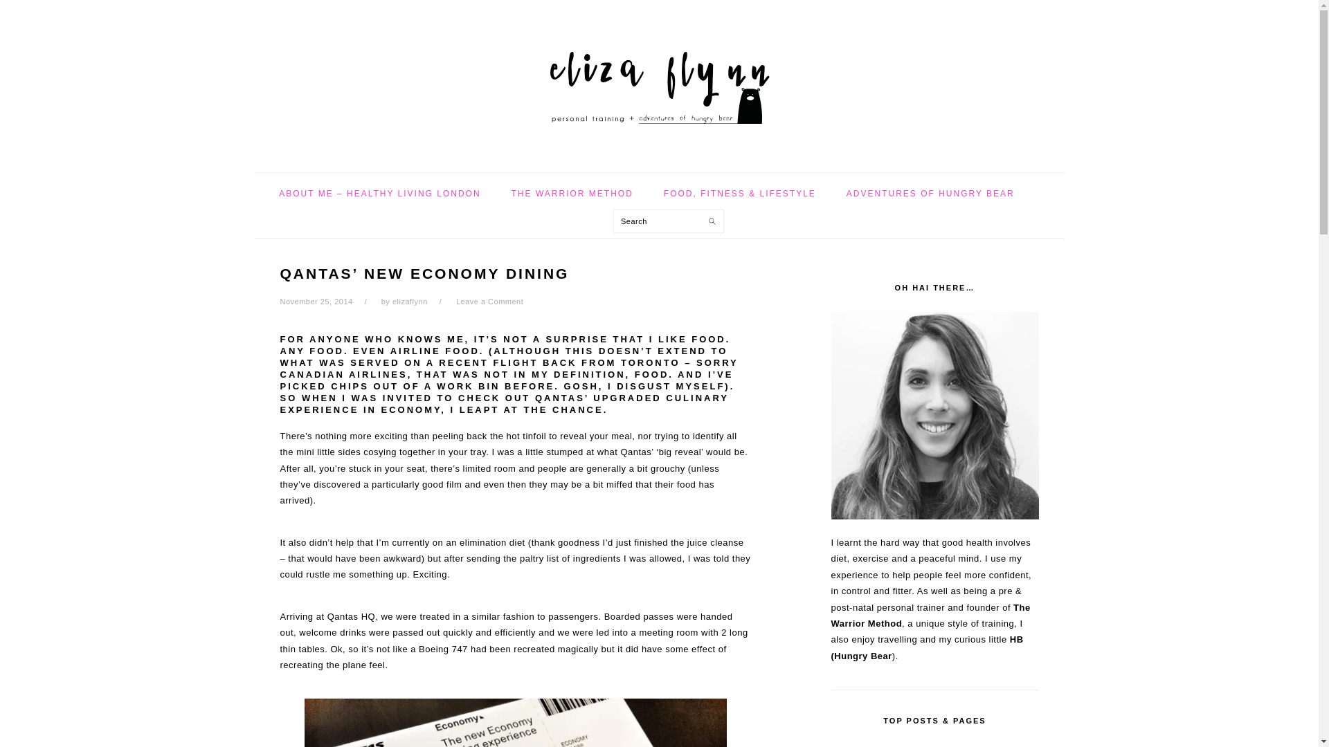 Image resolution: width=1329 pixels, height=747 pixels. I want to click on THE WARRIOR METHOD, so click(572, 194).